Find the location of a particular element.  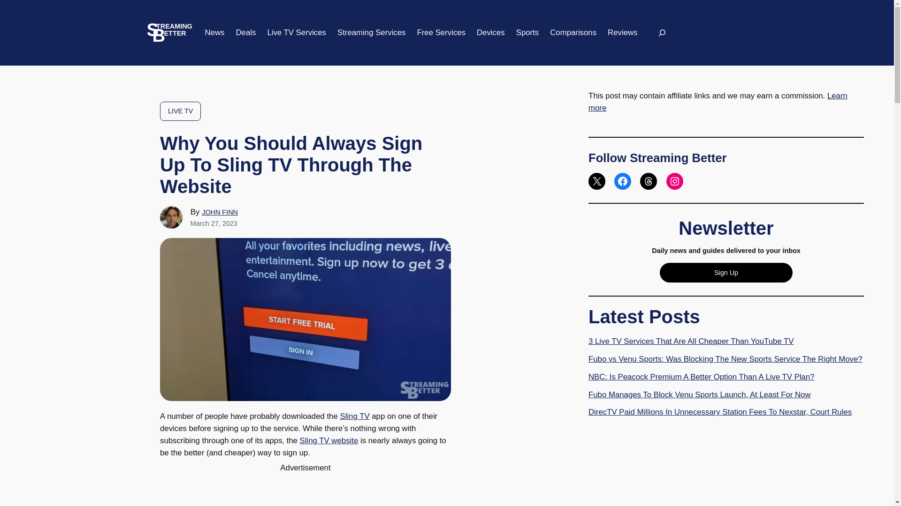

Devices is located at coordinates (490, 33).